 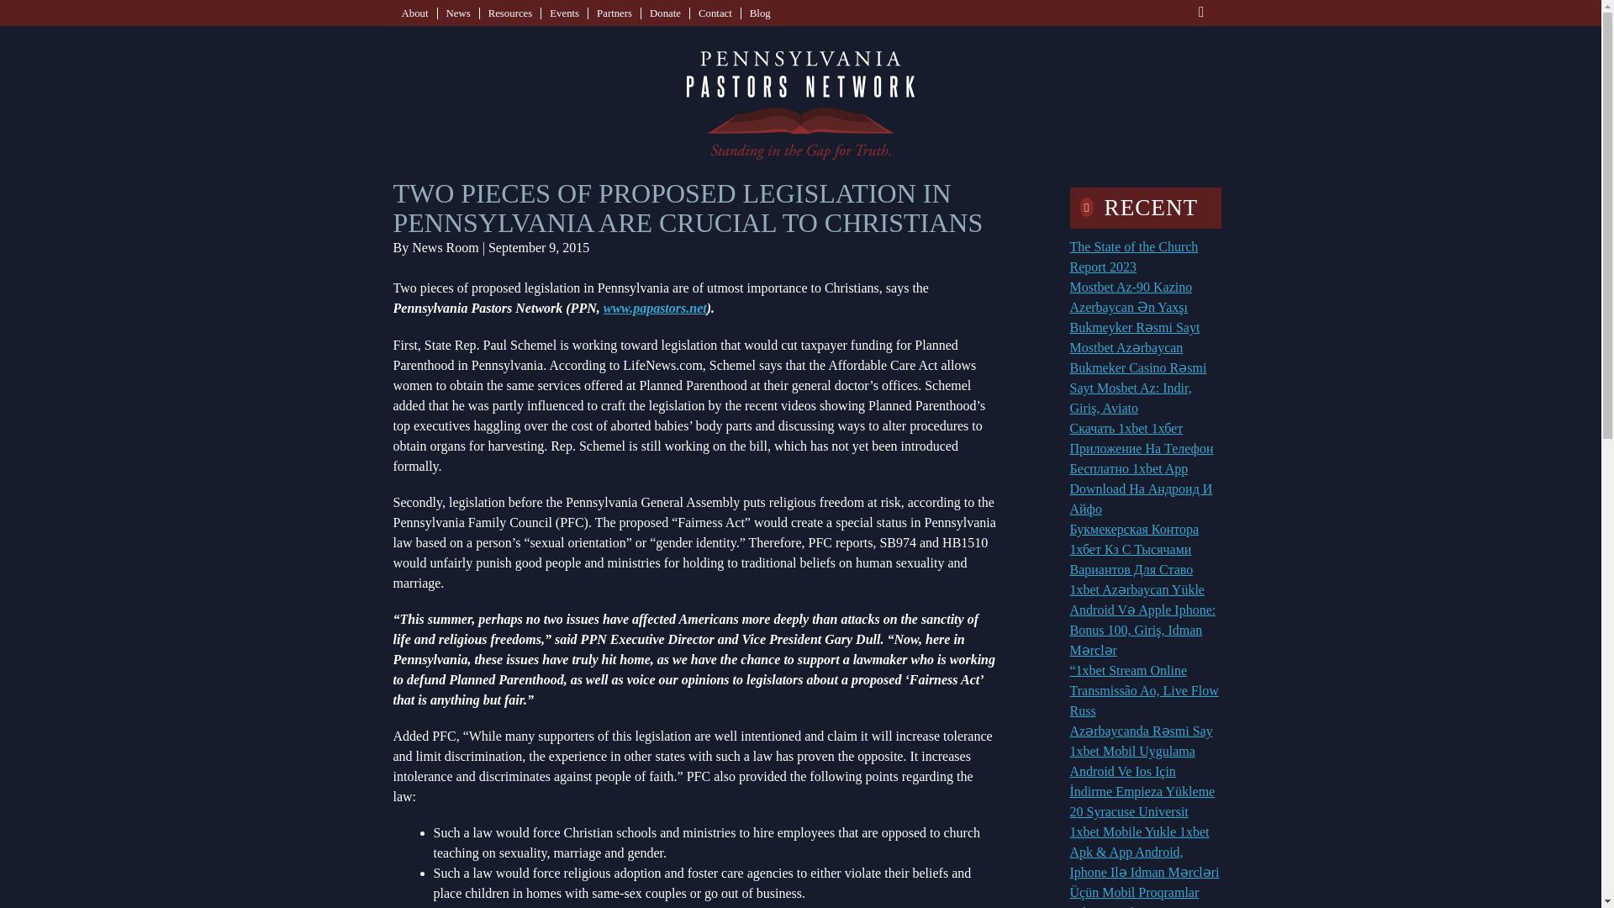 What do you see at coordinates (655, 308) in the screenshot?
I see `www.papastors.net` at bounding box center [655, 308].